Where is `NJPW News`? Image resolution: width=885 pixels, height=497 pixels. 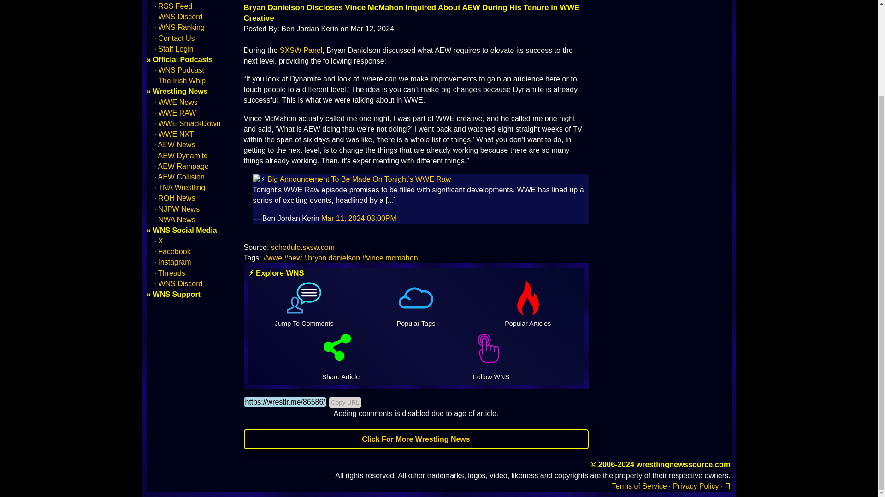 NJPW News is located at coordinates (179, 209).